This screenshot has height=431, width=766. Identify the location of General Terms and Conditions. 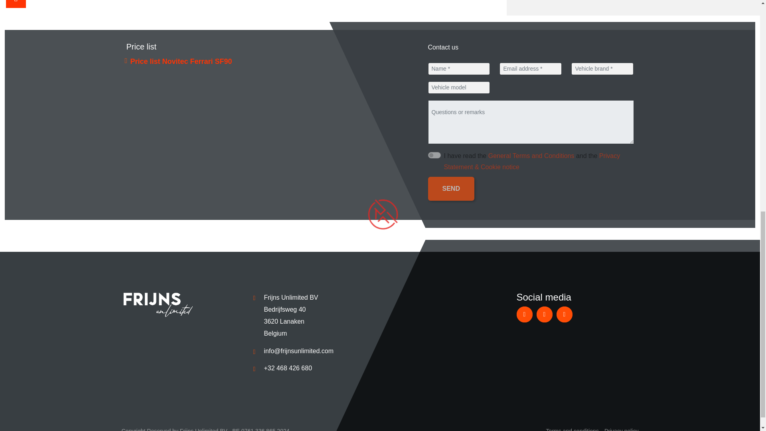
(531, 156).